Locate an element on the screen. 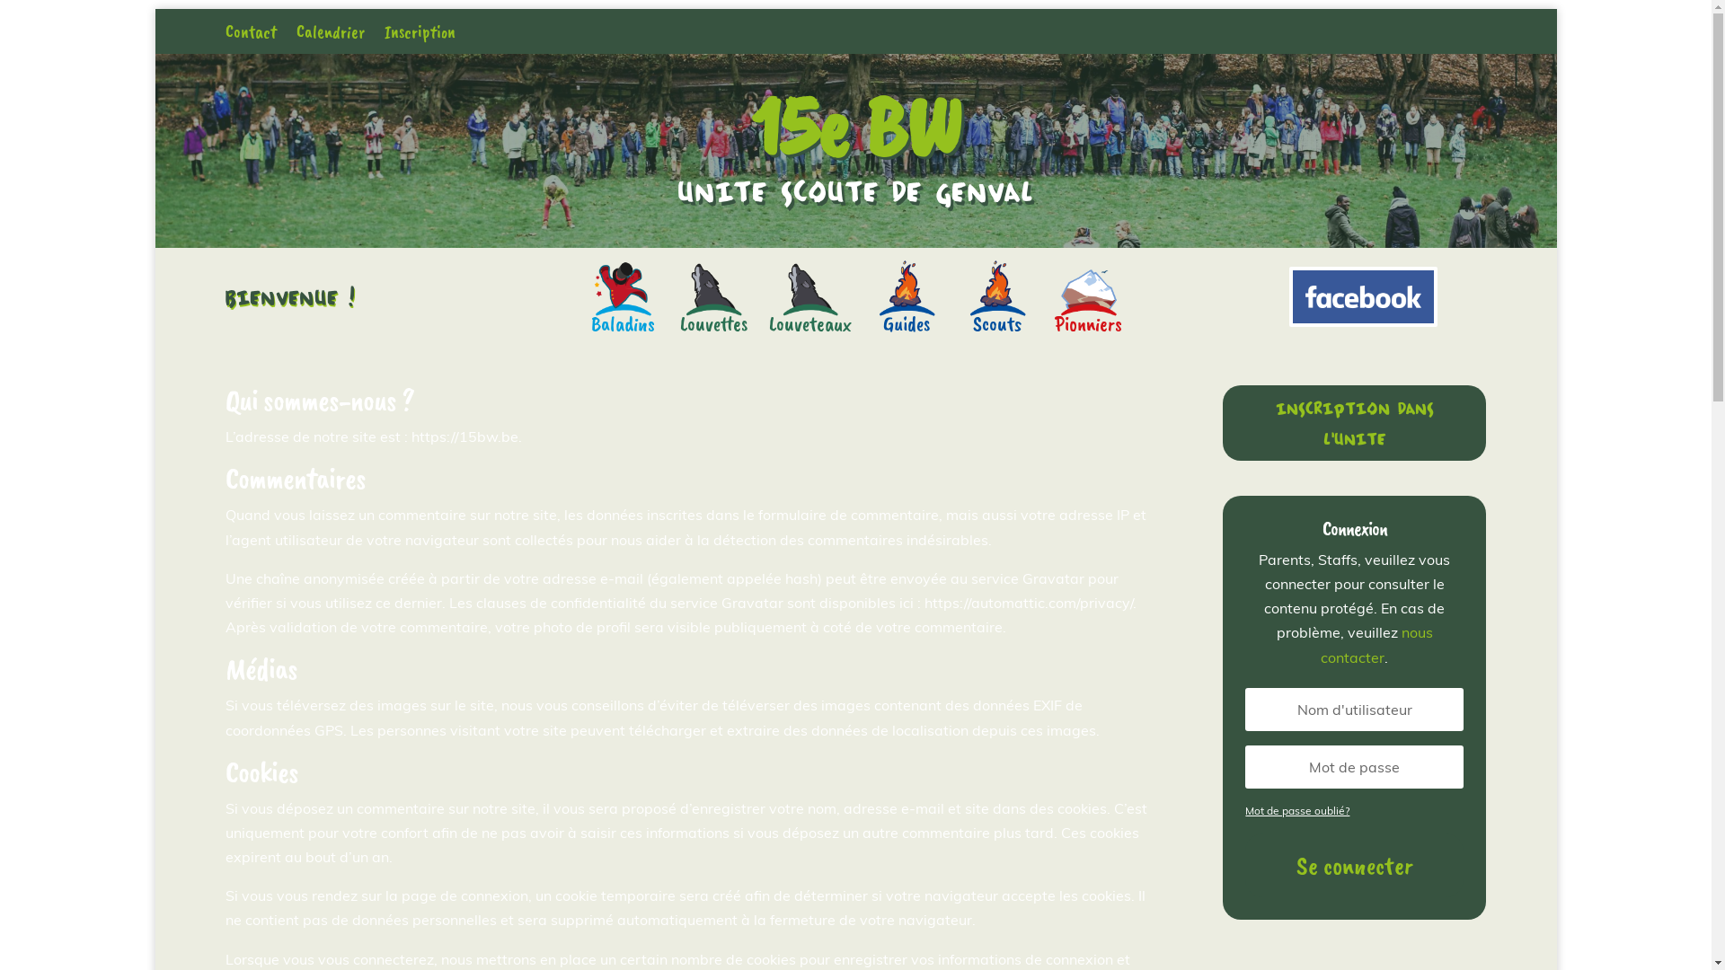 The height and width of the screenshot is (970, 1725). Contact is located at coordinates (250, 36).